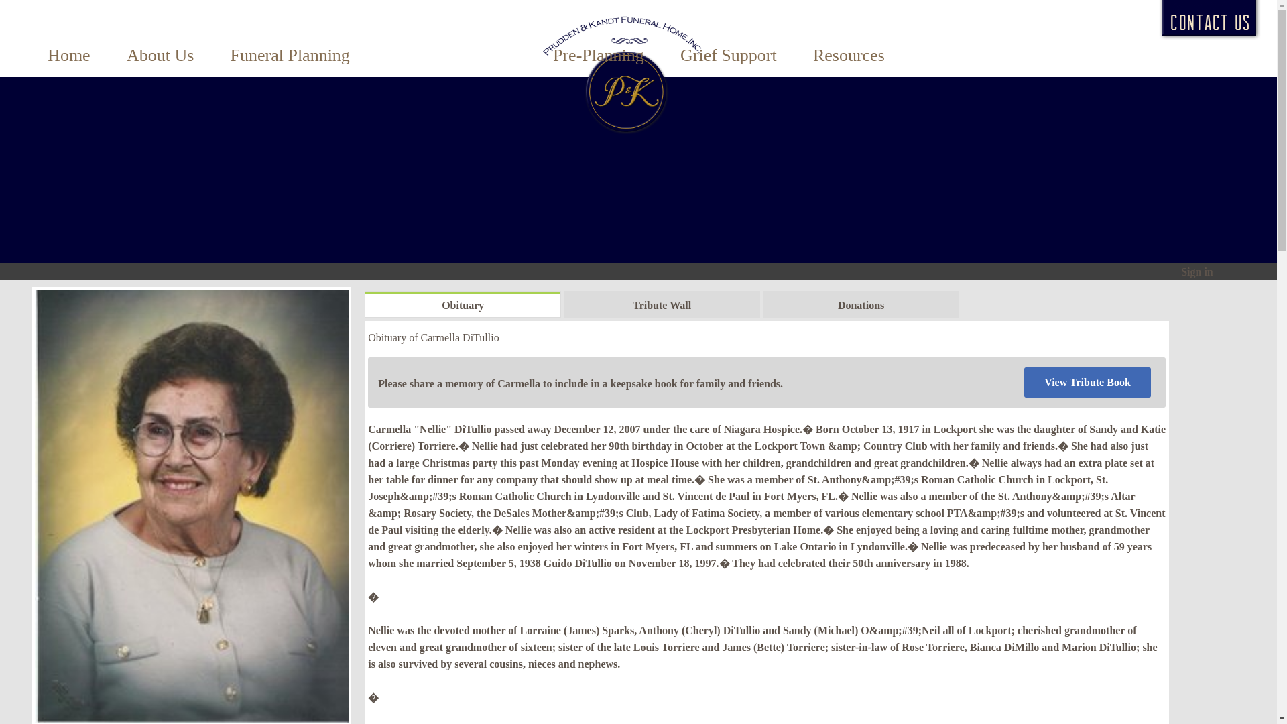  I want to click on Home, so click(68, 58).